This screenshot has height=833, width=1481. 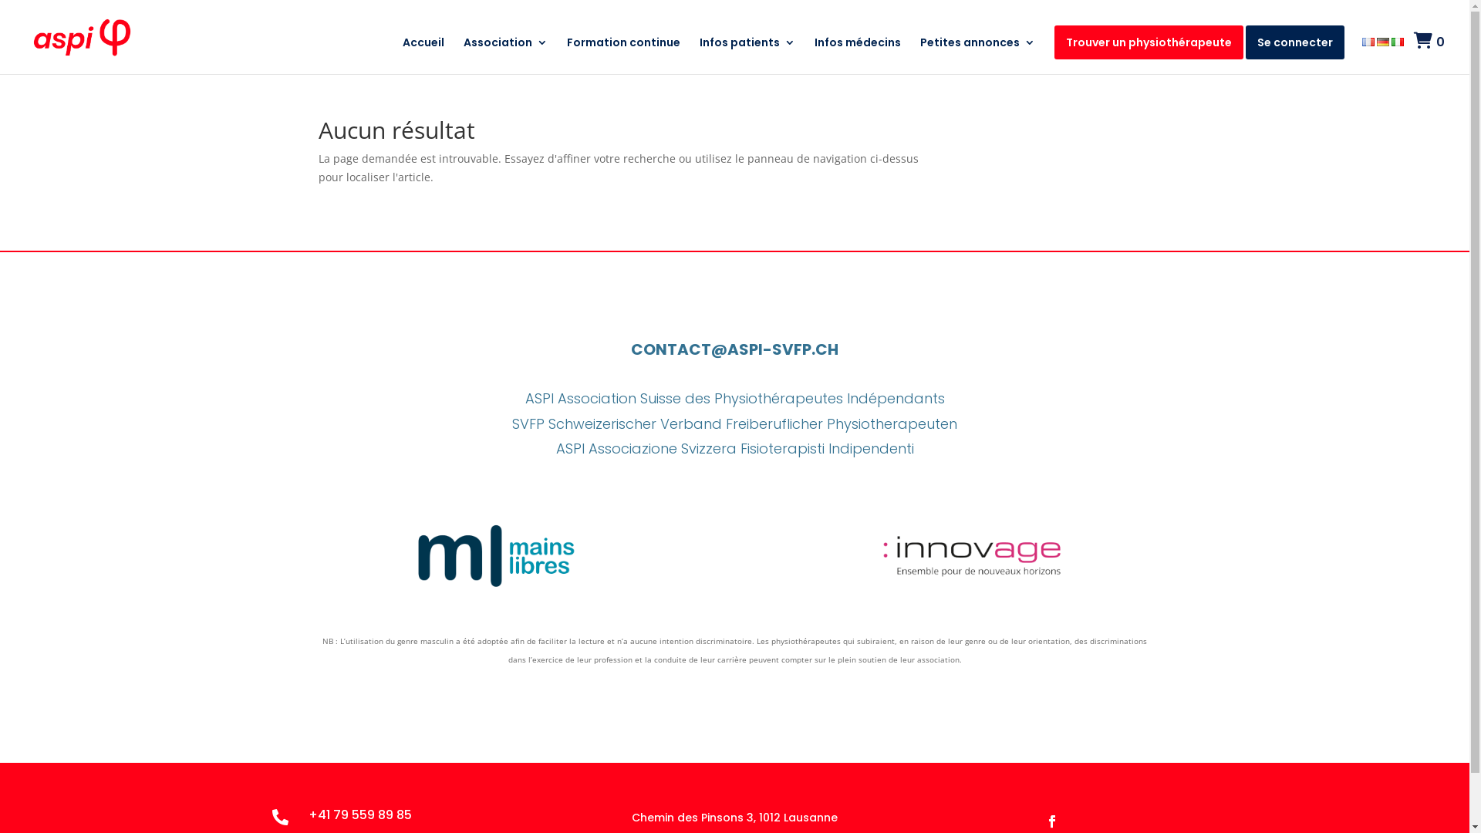 What do you see at coordinates (506, 56) in the screenshot?
I see `Association` at bounding box center [506, 56].